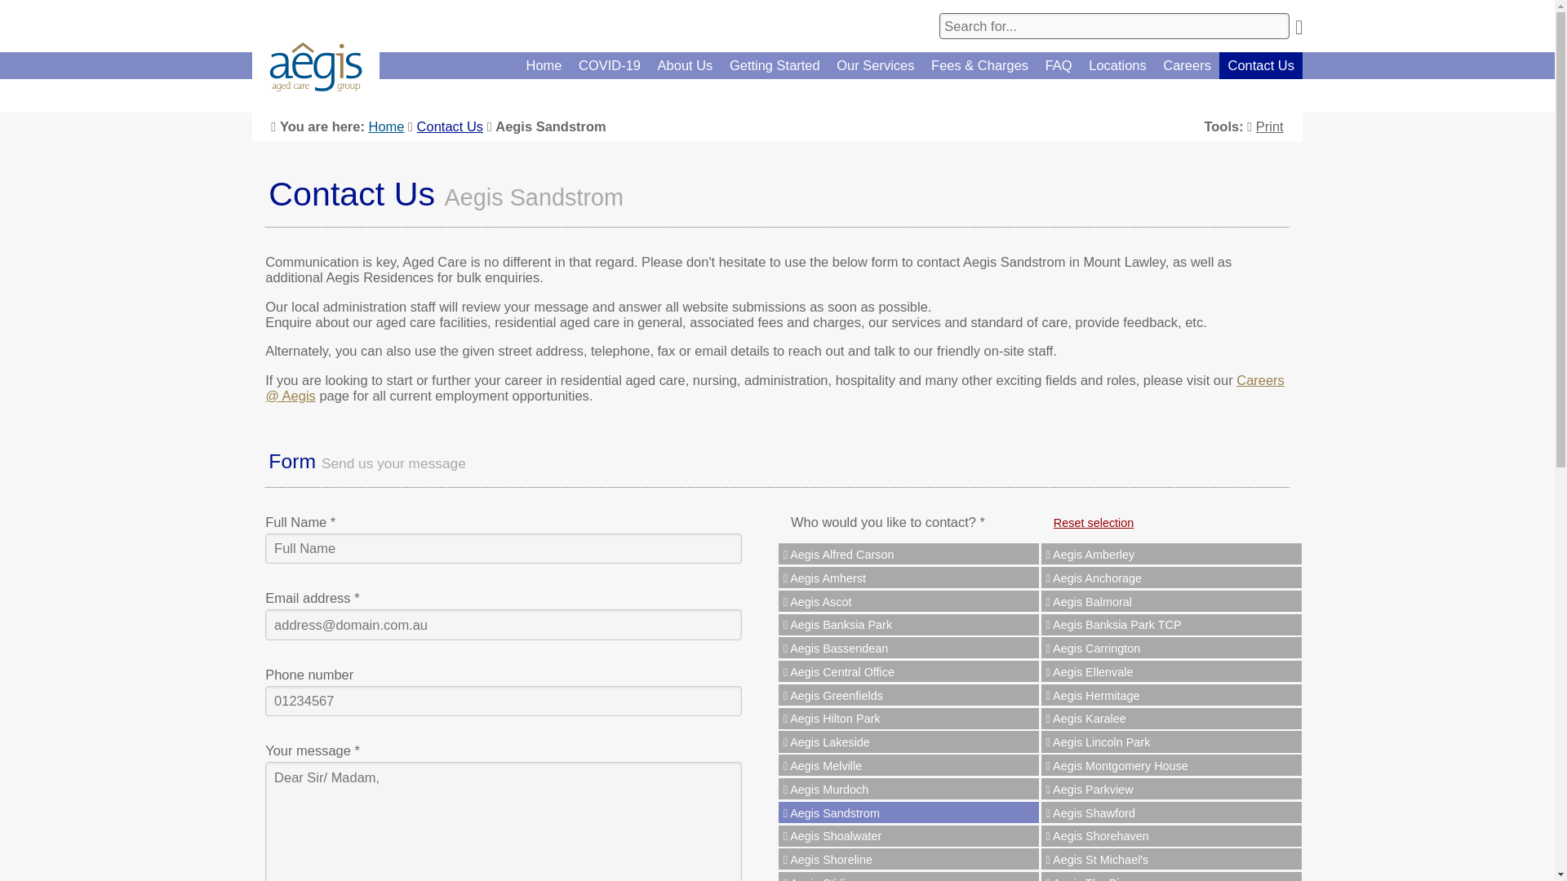 Image resolution: width=1567 pixels, height=881 pixels. Describe the element at coordinates (908, 624) in the screenshot. I see `Aegis Banksia Park` at that location.